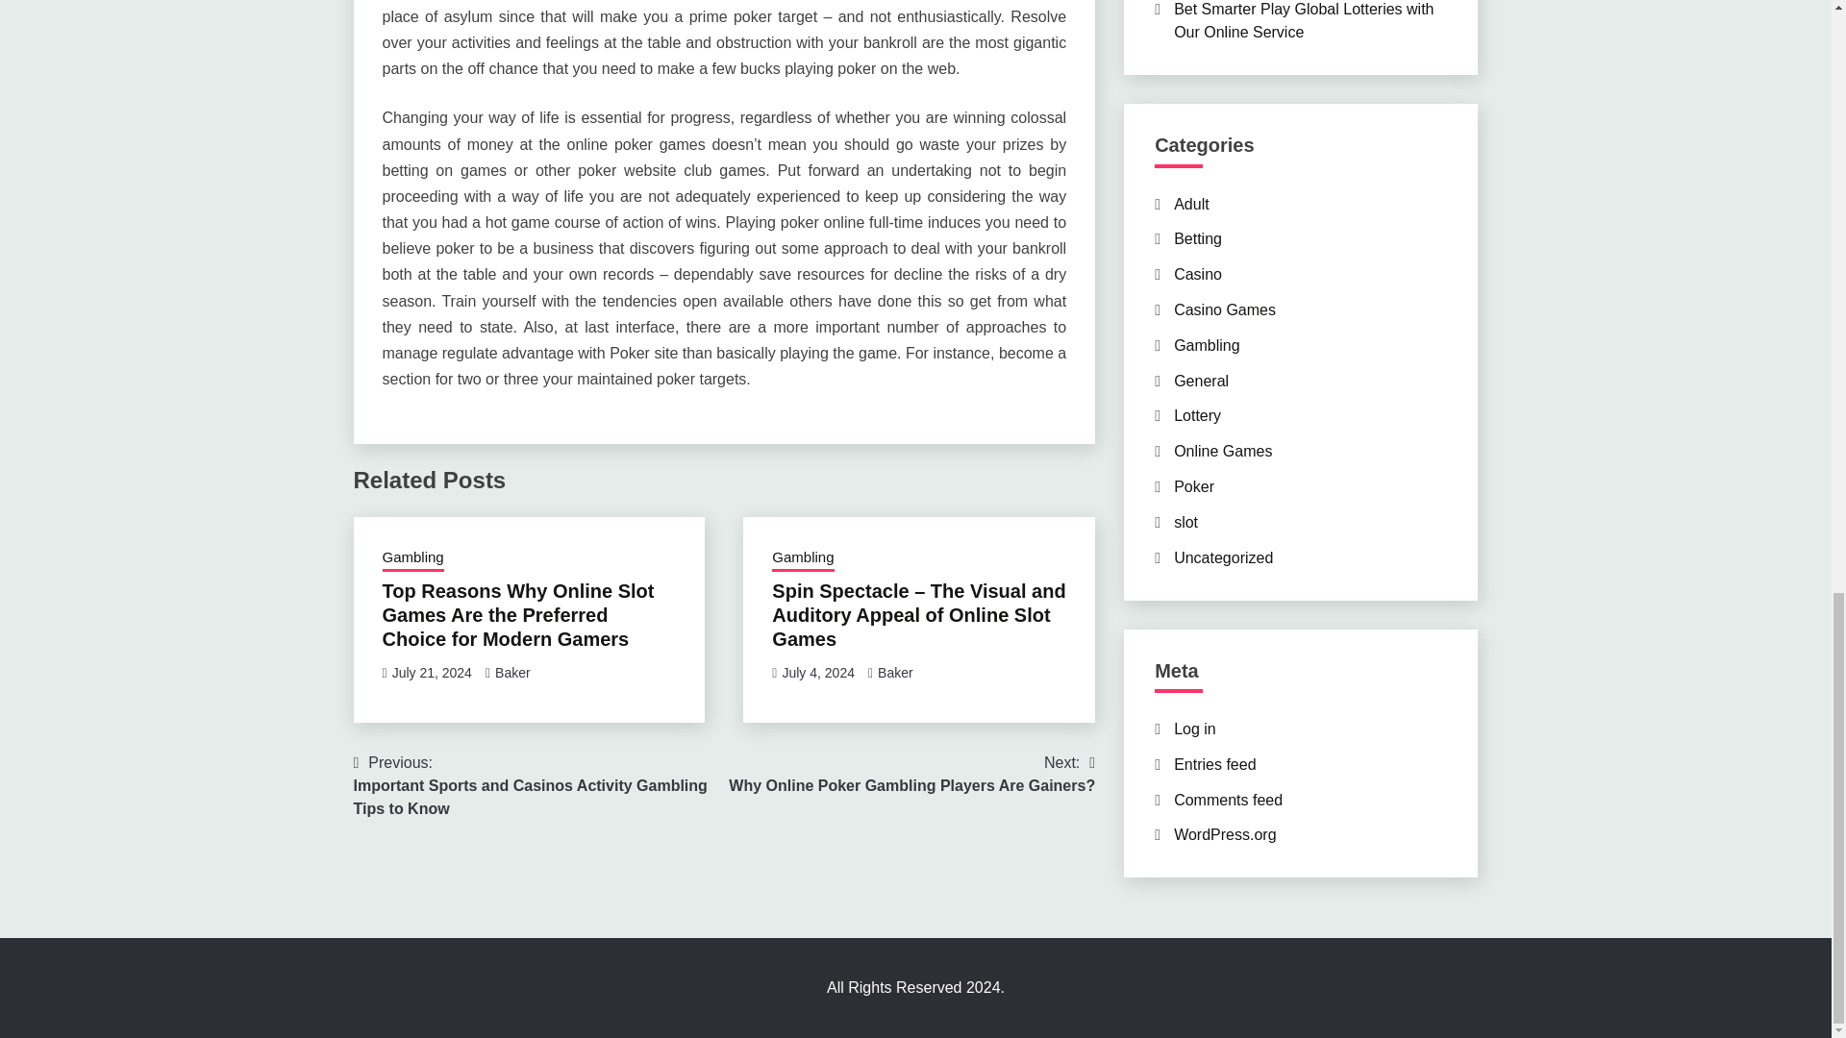 The width and height of the screenshot is (1846, 1038). Describe the element at coordinates (1225, 309) in the screenshot. I see `Casino Games` at that location.